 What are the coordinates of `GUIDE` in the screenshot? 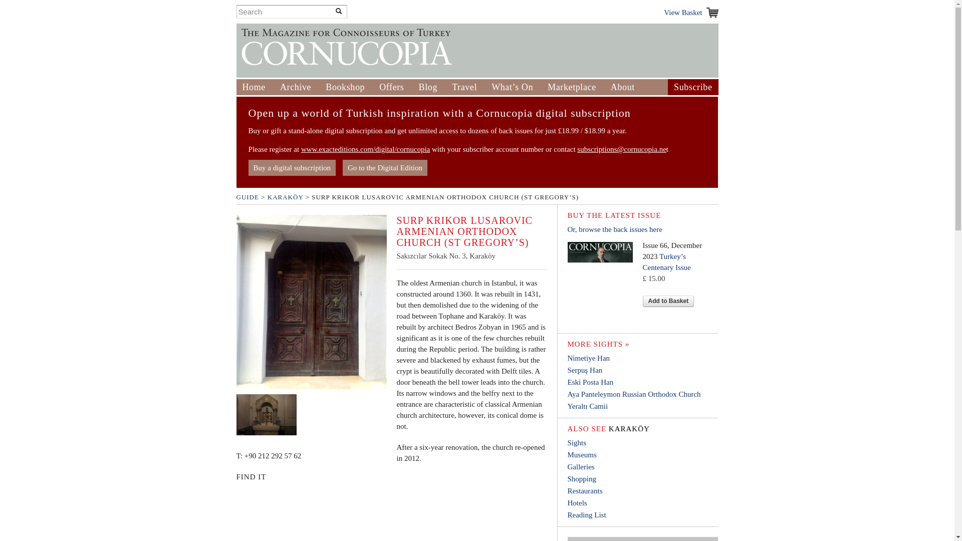 It's located at (248, 196).